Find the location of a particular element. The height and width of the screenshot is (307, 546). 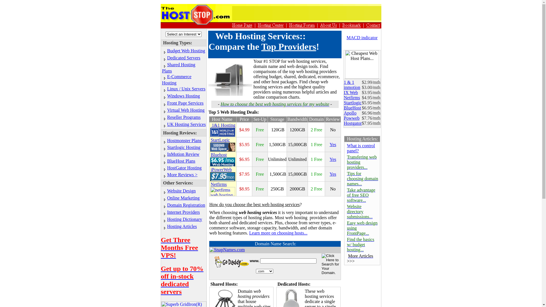

Internet Providers is located at coordinates (184, 212).